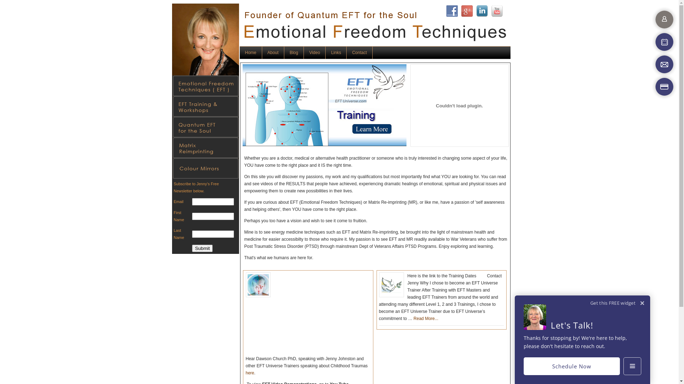  Describe the element at coordinates (572, 366) in the screenshot. I see `Schedule Now` at that location.